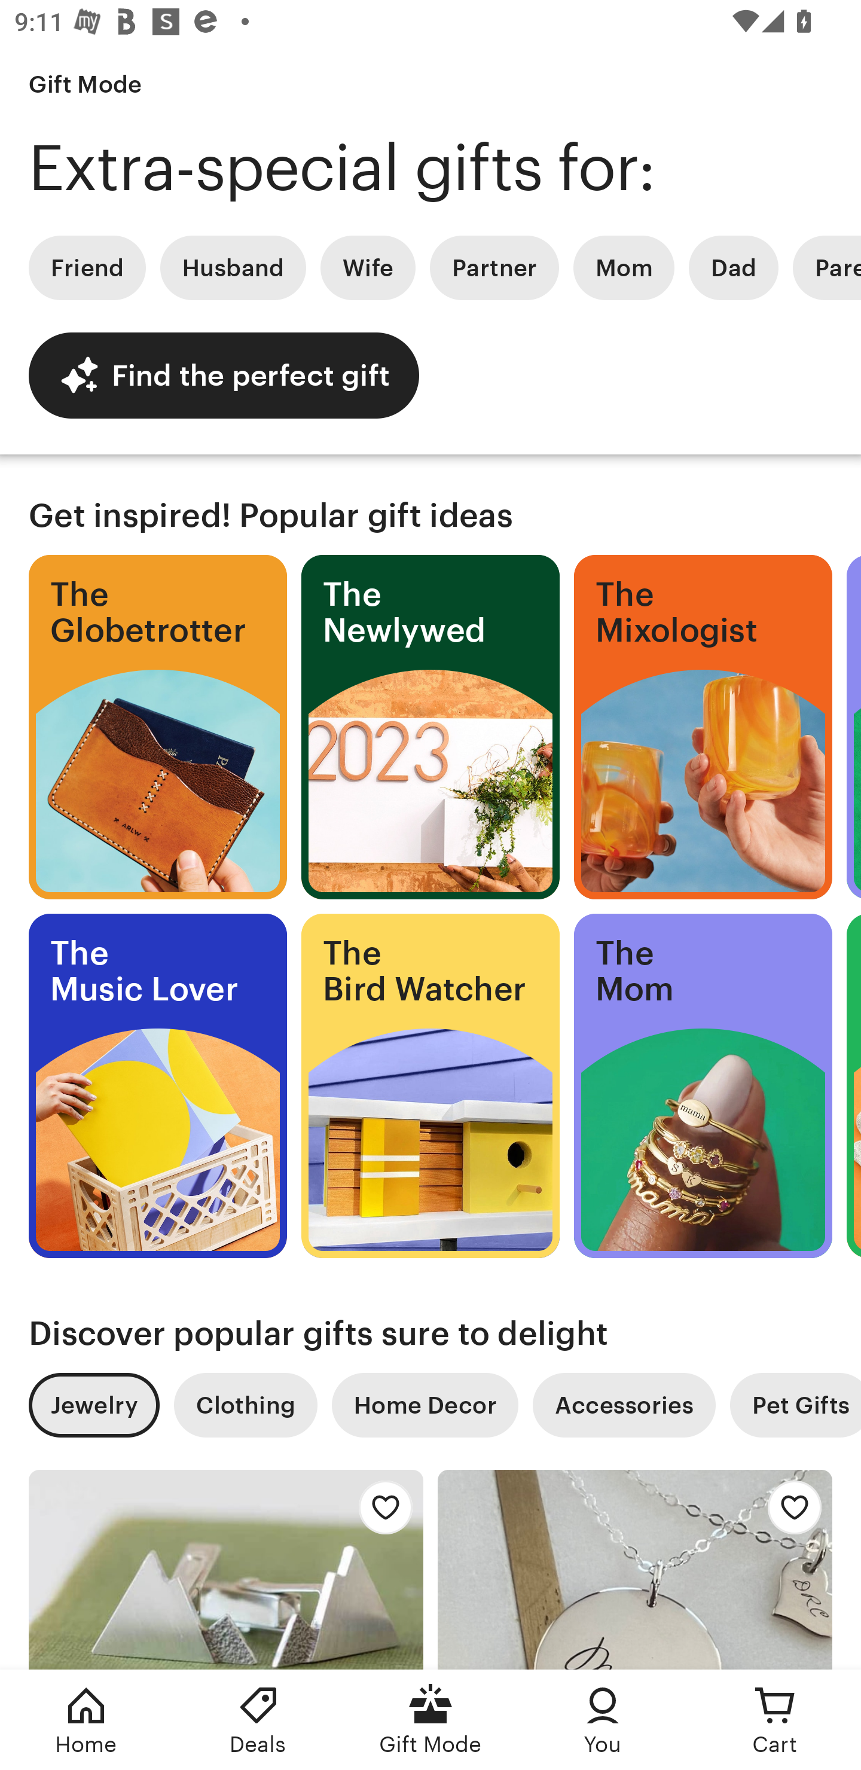 The height and width of the screenshot is (1770, 861). What do you see at coordinates (86, 1720) in the screenshot?
I see `Home` at bounding box center [86, 1720].